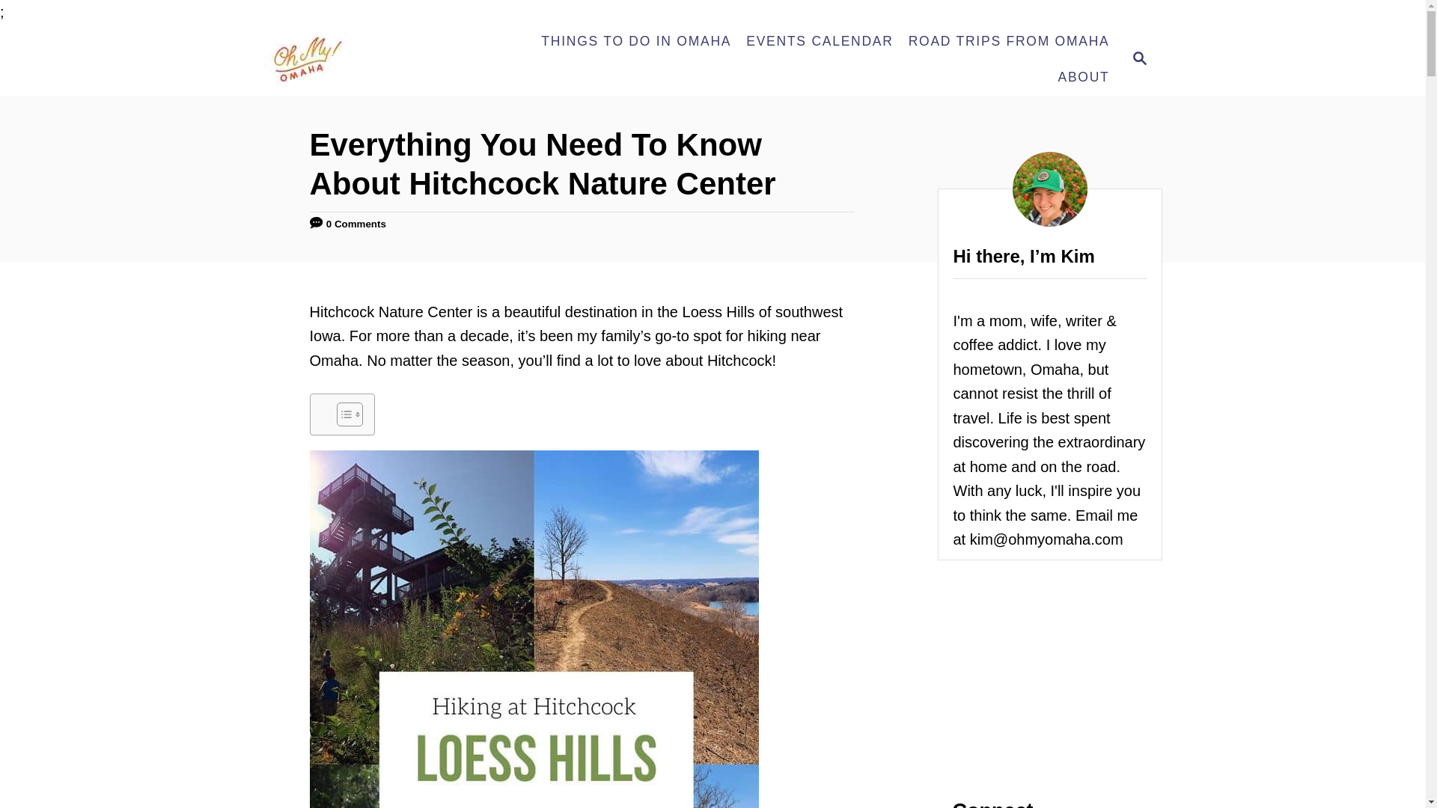 The height and width of the screenshot is (808, 1437). Describe the element at coordinates (1138, 60) in the screenshot. I see `SEARCH` at that location.